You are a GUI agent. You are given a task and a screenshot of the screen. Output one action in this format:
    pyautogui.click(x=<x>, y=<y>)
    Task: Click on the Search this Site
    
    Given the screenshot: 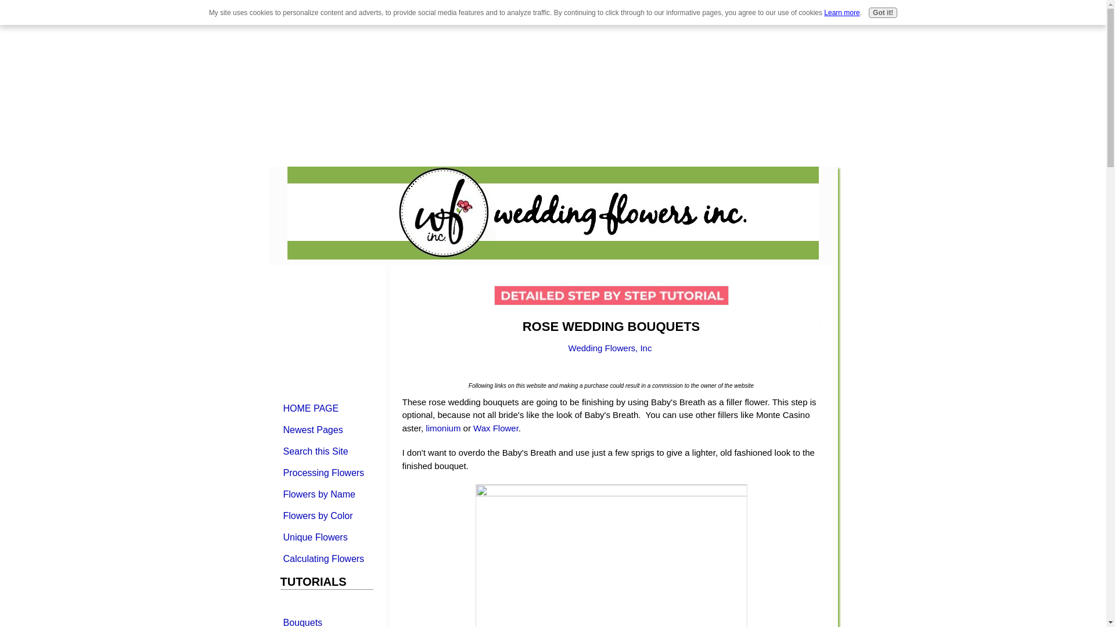 What is the action you would take?
    pyautogui.click(x=326, y=451)
    